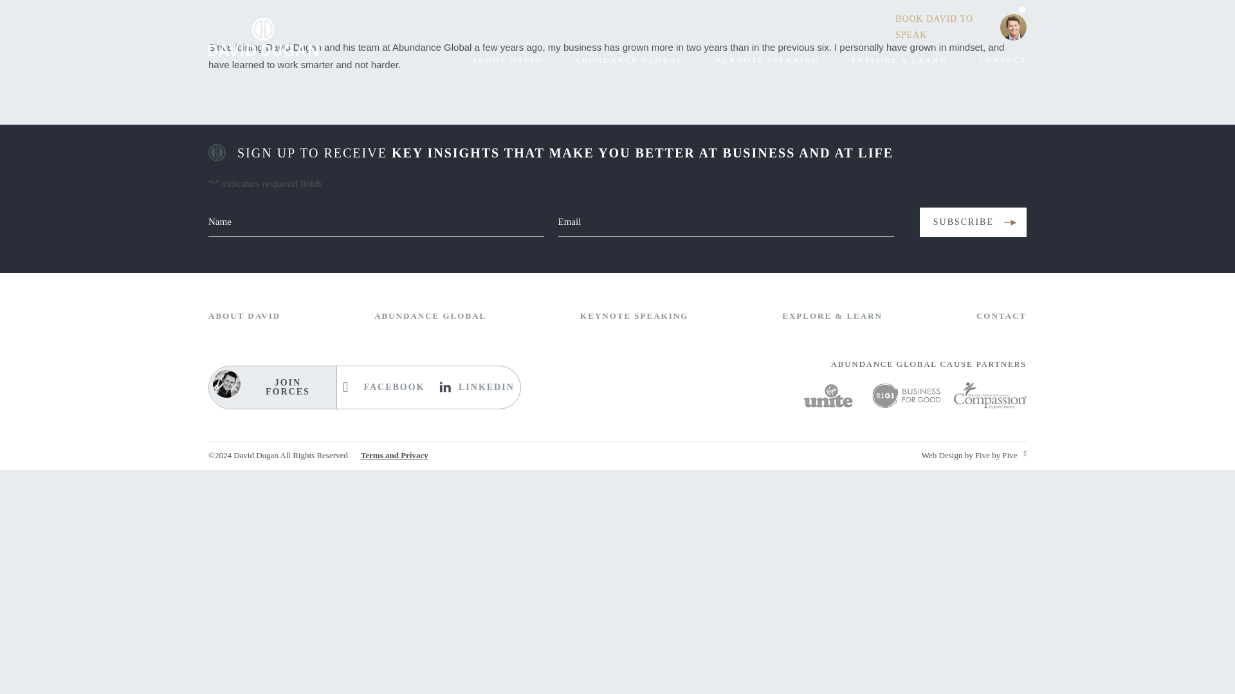  Describe the element at coordinates (430, 312) in the screenshot. I see `ABUNDANCE GLOBAL` at that location.